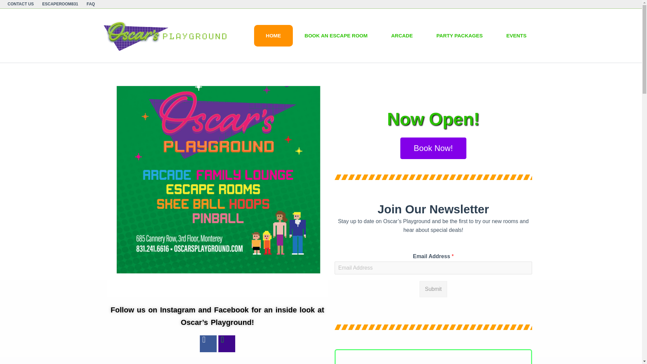  What do you see at coordinates (460, 36) in the screenshot?
I see `PARTY PACKAGES` at bounding box center [460, 36].